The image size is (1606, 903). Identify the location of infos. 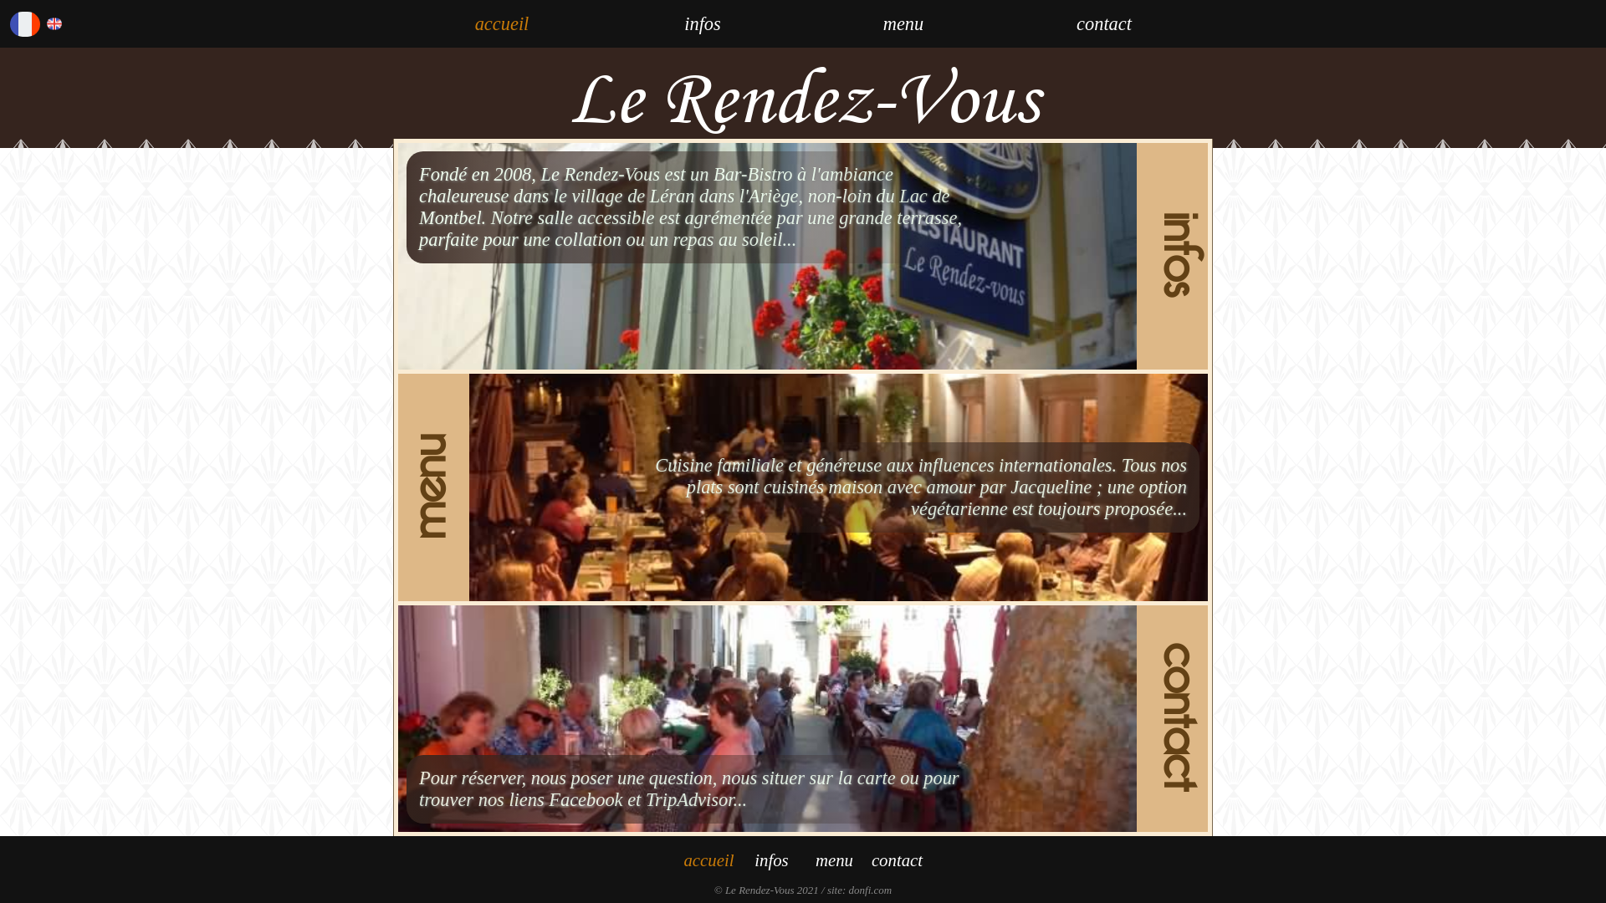
(771, 860).